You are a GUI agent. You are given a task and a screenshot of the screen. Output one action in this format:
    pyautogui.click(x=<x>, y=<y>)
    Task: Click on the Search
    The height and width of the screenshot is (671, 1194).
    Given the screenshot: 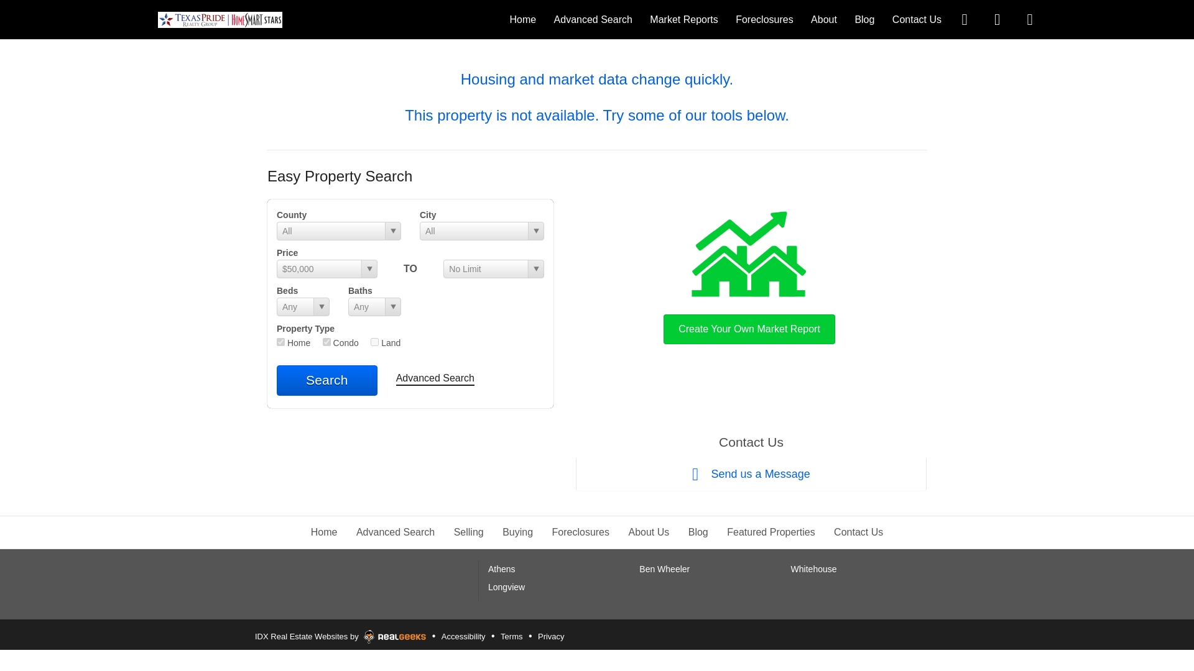 What is the action you would take?
    pyautogui.click(x=327, y=380)
    